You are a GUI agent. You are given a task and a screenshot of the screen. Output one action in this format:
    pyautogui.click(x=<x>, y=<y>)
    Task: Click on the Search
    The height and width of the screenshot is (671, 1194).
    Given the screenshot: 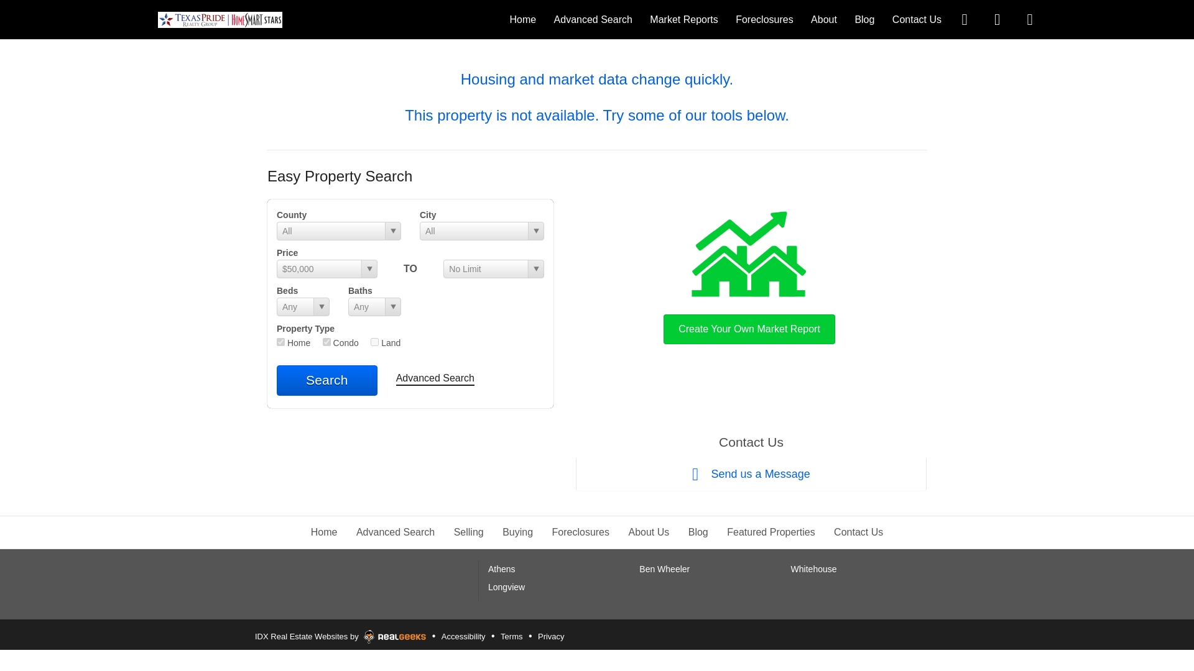 What is the action you would take?
    pyautogui.click(x=327, y=380)
    